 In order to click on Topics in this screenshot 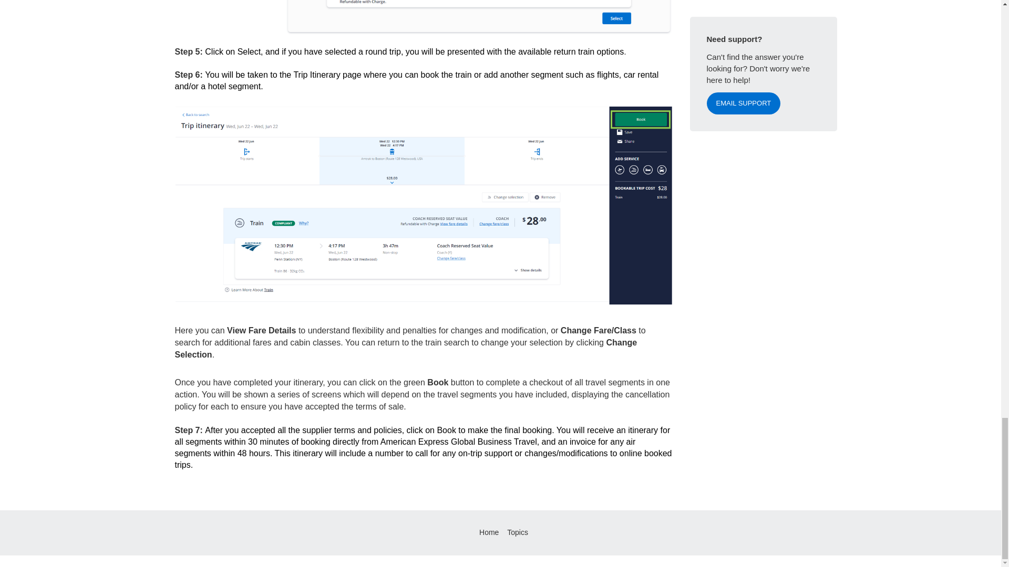, I will do `click(517, 532)`.